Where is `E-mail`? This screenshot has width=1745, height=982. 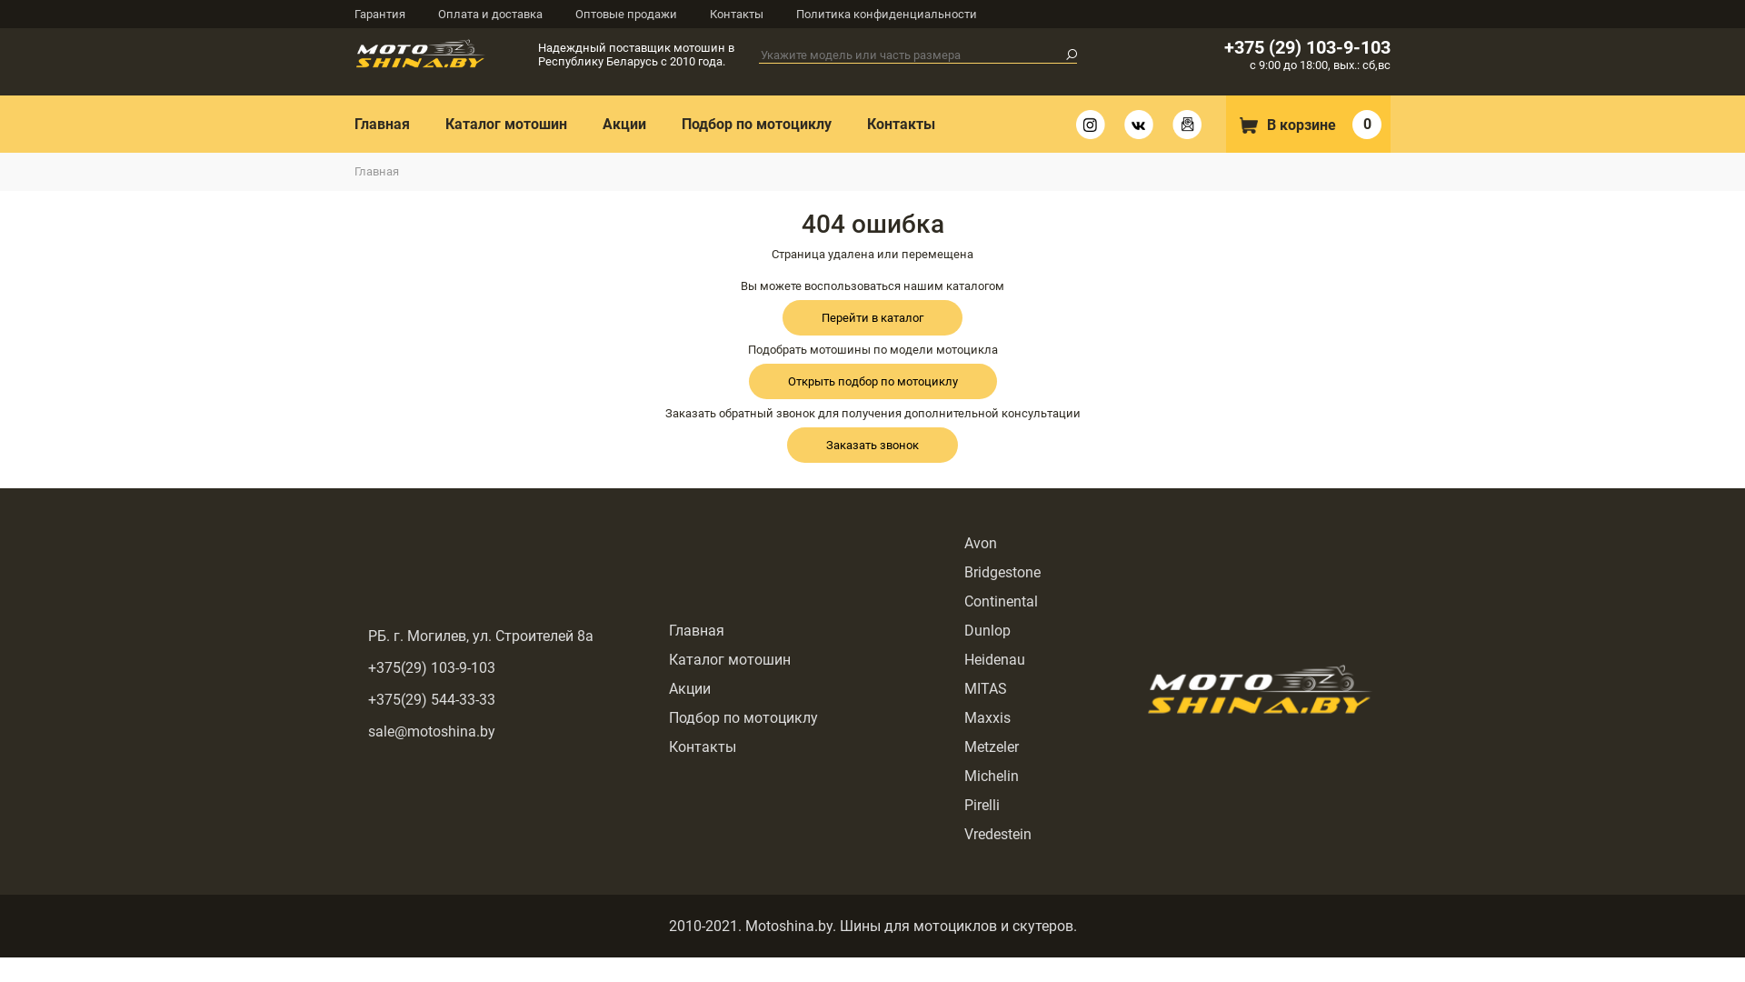 E-mail is located at coordinates (1187, 125).